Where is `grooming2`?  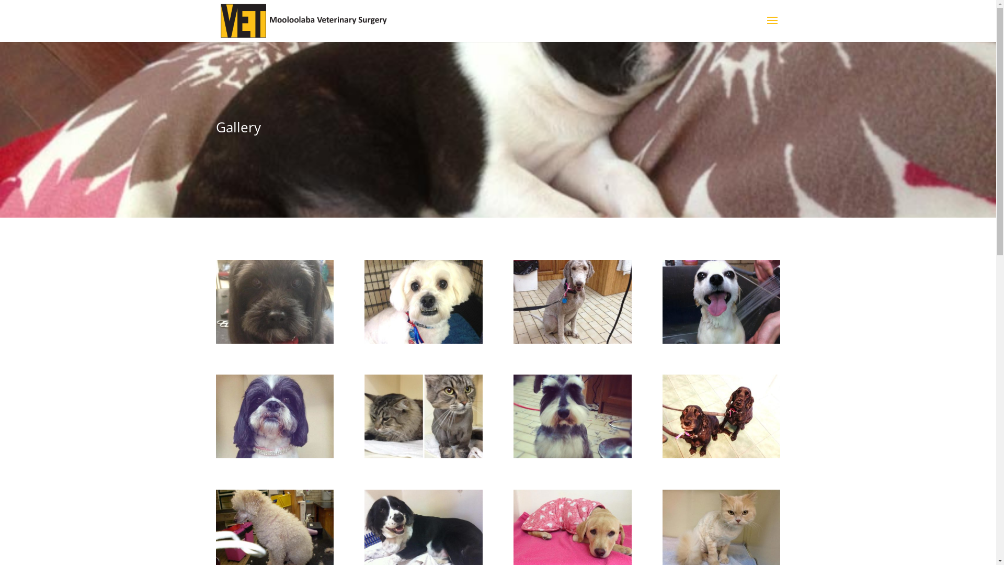
grooming2 is located at coordinates (424, 341).